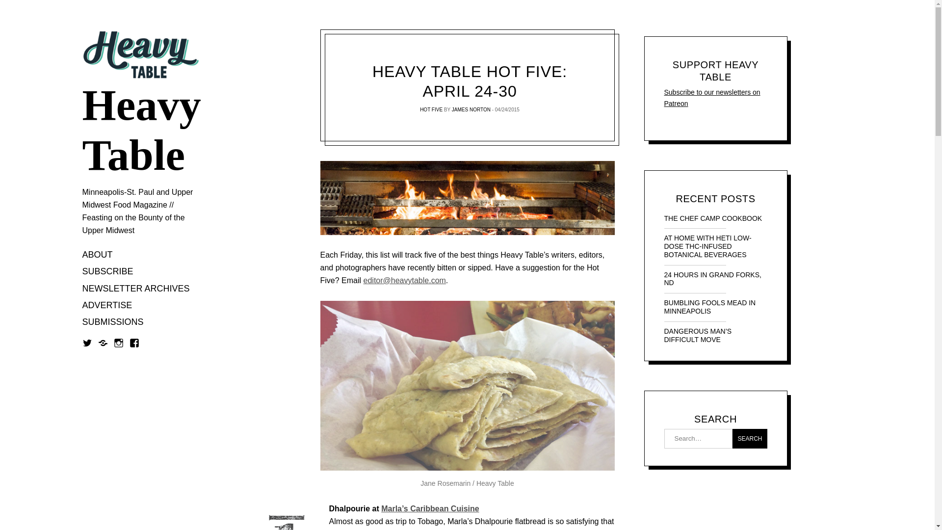 The height and width of the screenshot is (530, 942). I want to click on Search, so click(750, 438).